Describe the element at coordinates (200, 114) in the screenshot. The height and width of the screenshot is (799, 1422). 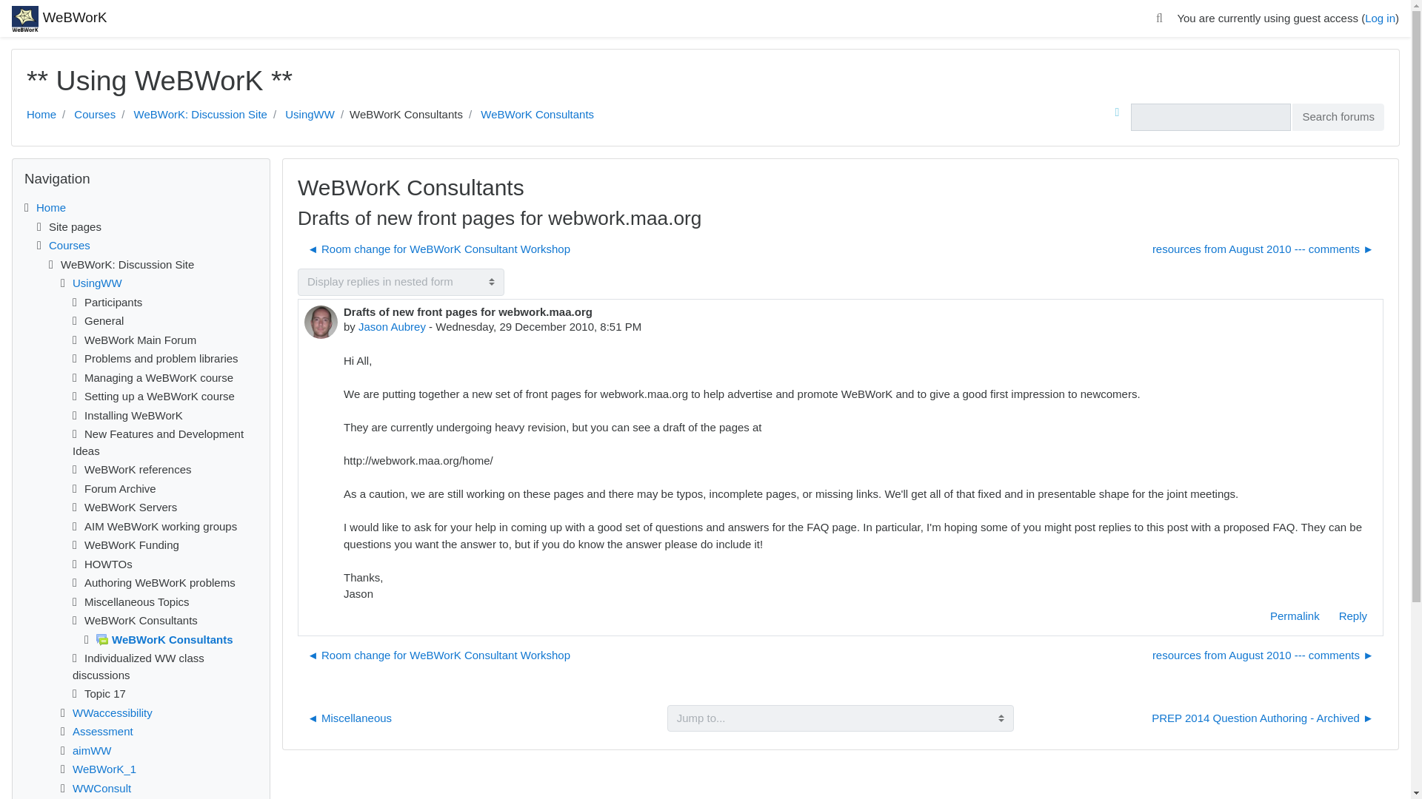
I see `WeBWorK: Discussion Site` at that location.